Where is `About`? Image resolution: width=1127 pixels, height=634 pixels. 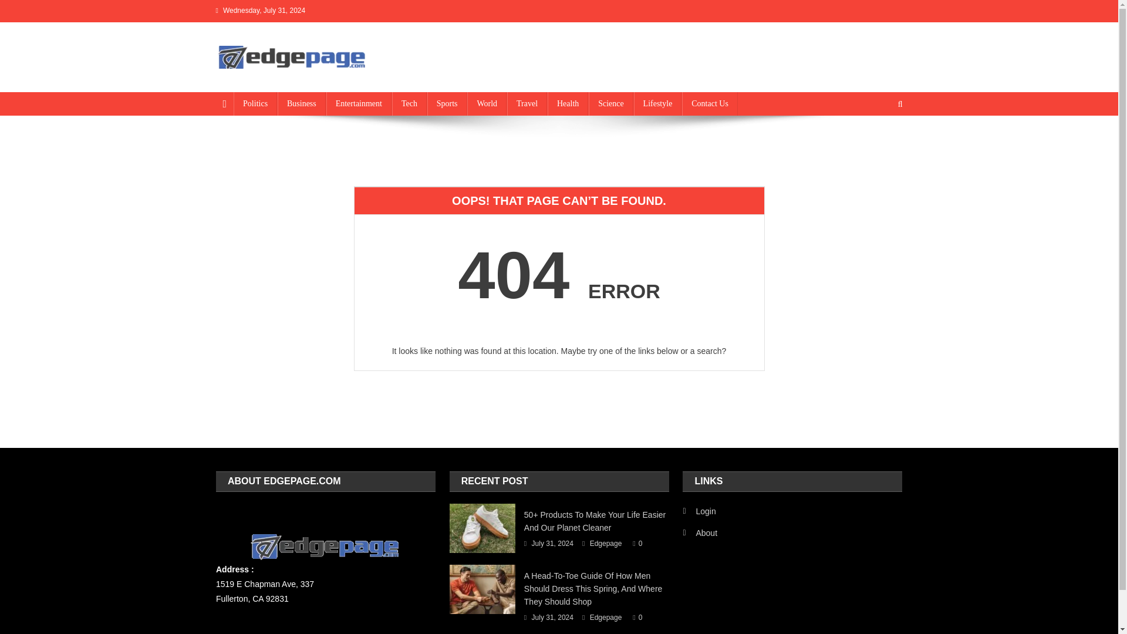 About is located at coordinates (700, 533).